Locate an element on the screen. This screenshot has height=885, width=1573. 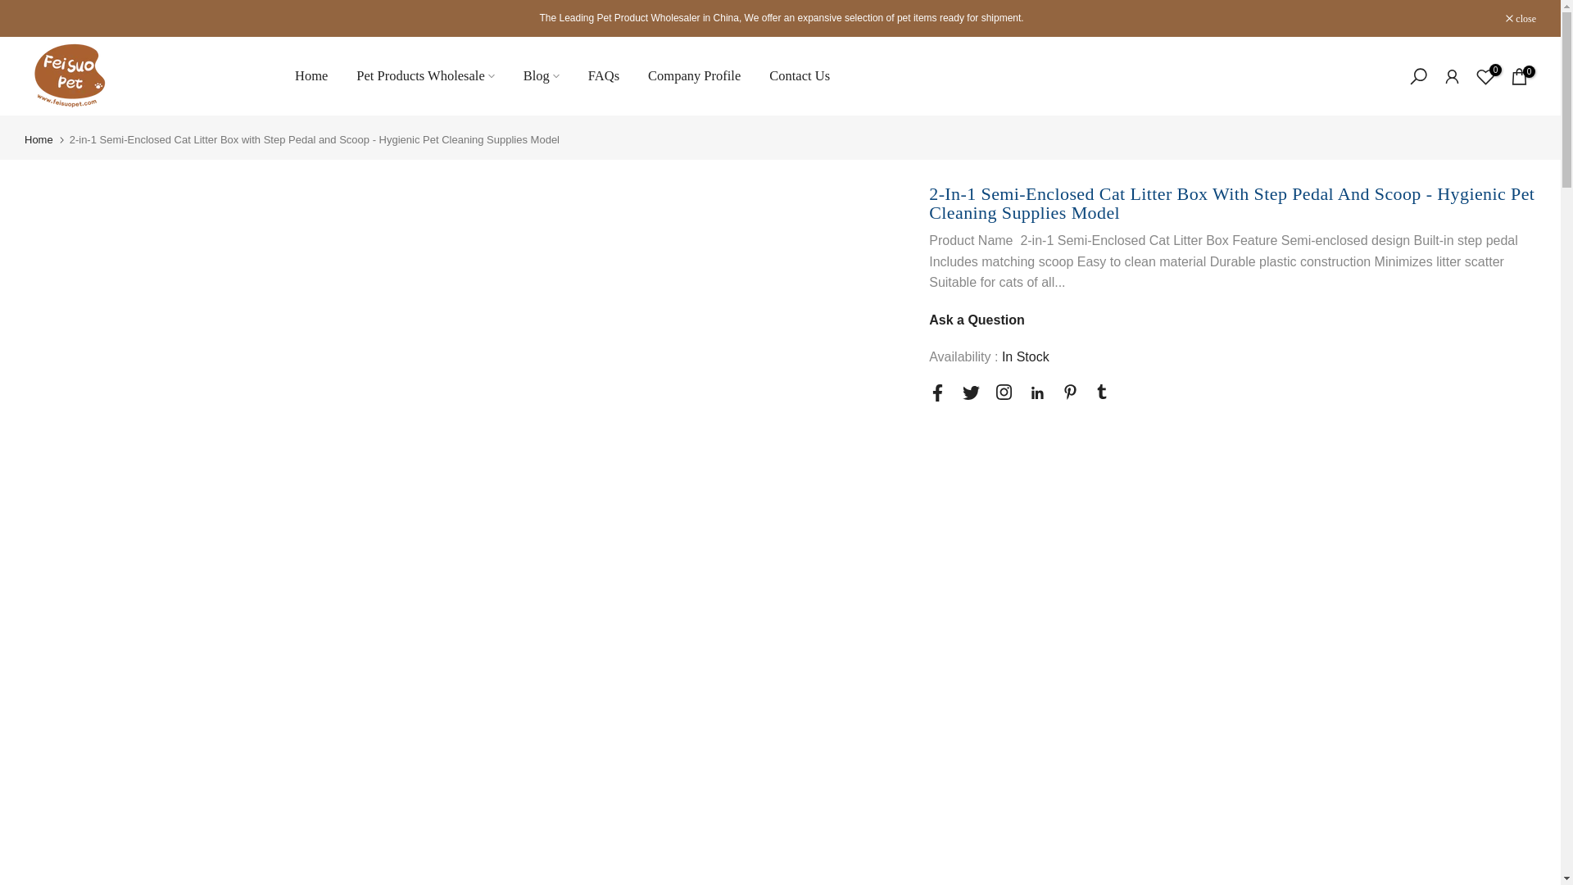
Follow on Facebook is located at coordinates (937, 393).